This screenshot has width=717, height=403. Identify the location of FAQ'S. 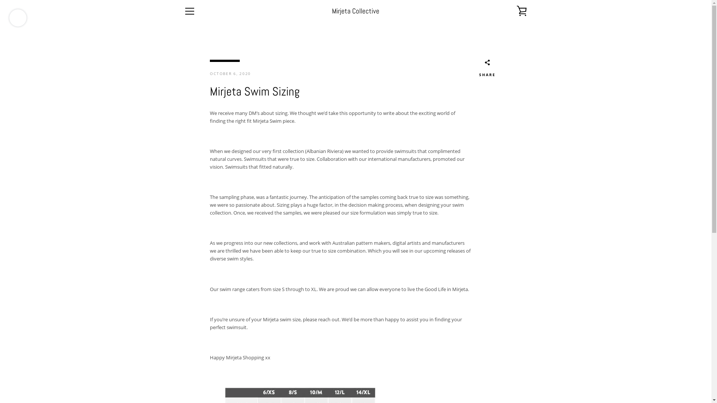
(190, 325).